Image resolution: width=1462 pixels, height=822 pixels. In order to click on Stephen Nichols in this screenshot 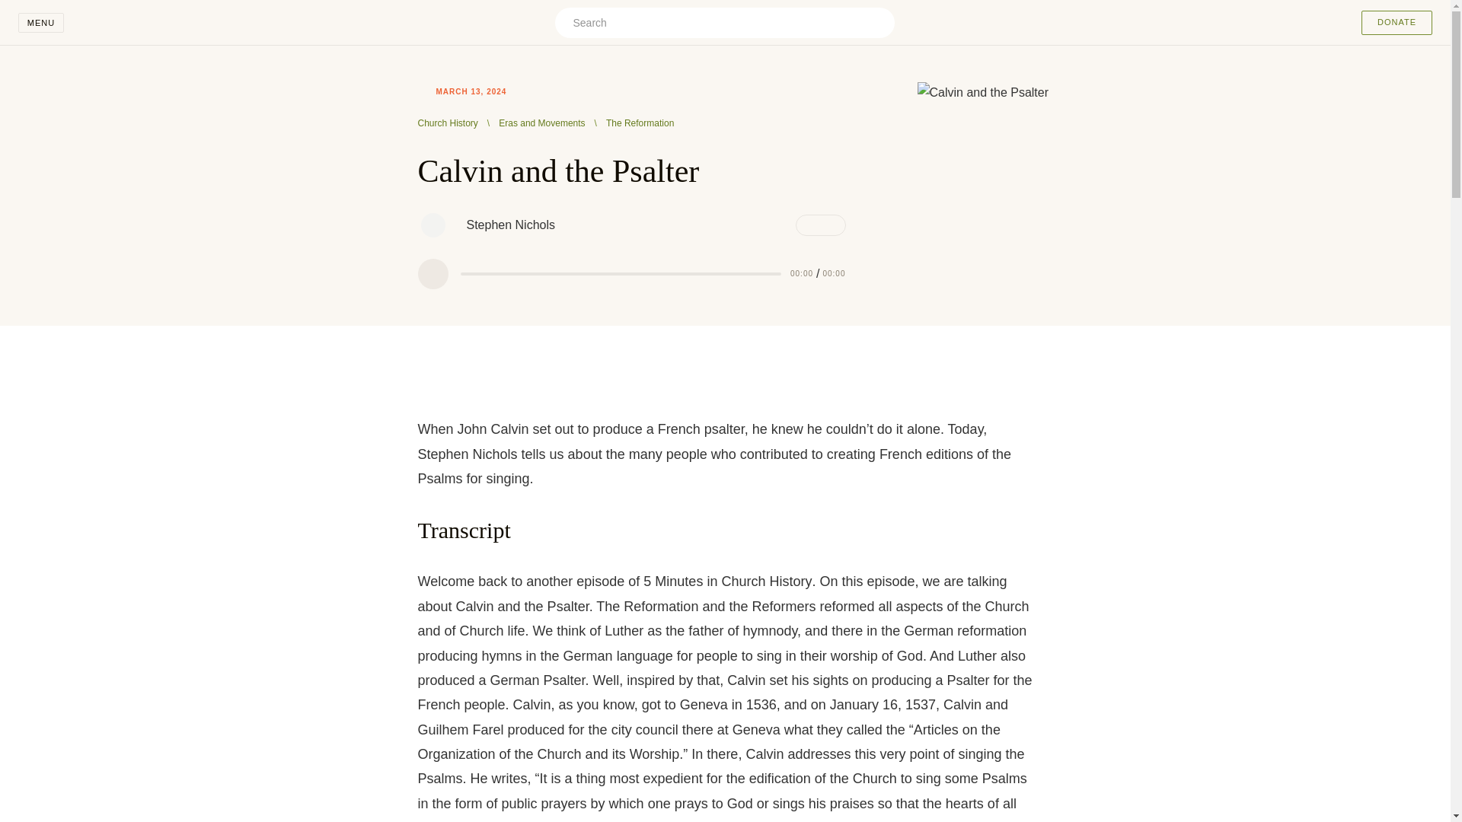, I will do `click(432, 225)`.